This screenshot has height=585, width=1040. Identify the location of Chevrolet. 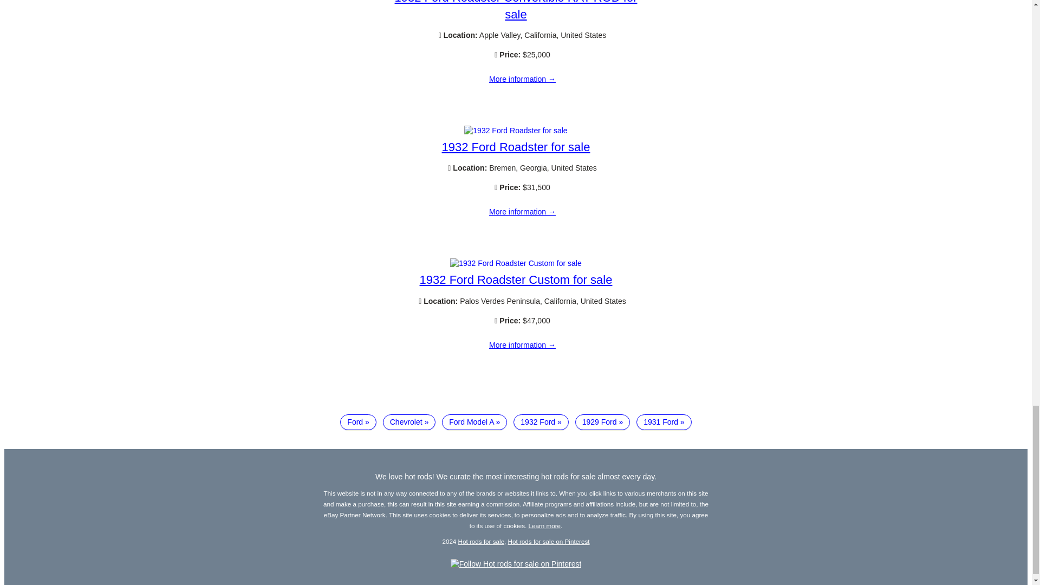
(409, 422).